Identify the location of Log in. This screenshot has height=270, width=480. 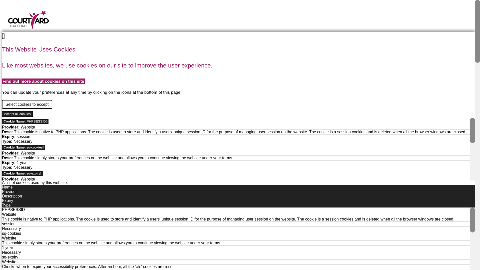
(237, 74).